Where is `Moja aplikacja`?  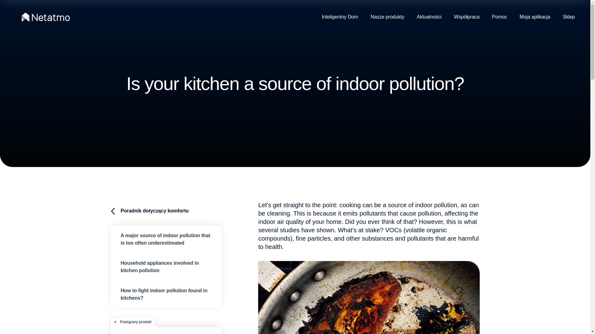 Moja aplikacja is located at coordinates (535, 17).